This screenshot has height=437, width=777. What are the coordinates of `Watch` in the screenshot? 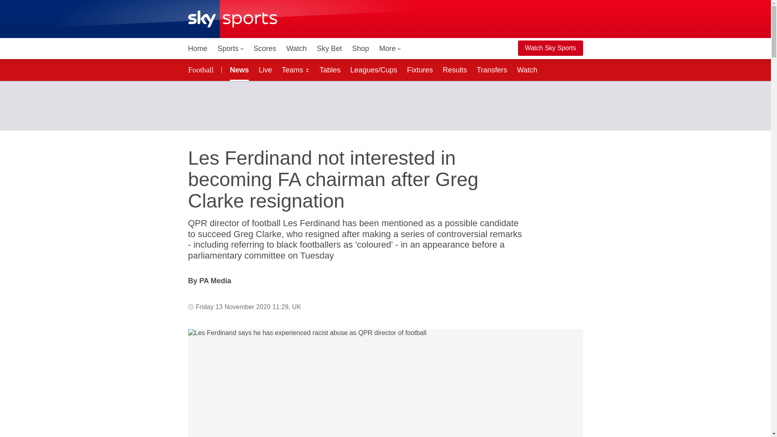 It's located at (297, 49).